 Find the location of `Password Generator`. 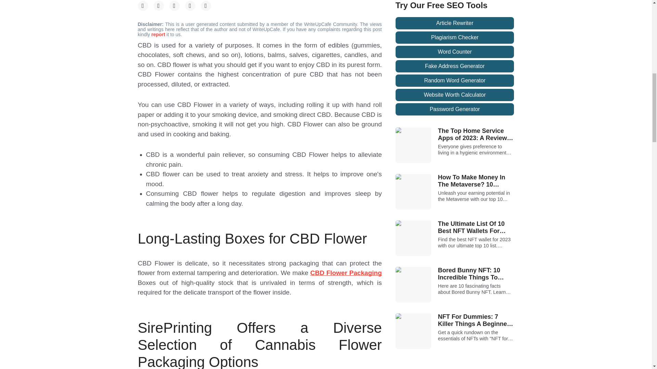

Password Generator is located at coordinates (455, 109).